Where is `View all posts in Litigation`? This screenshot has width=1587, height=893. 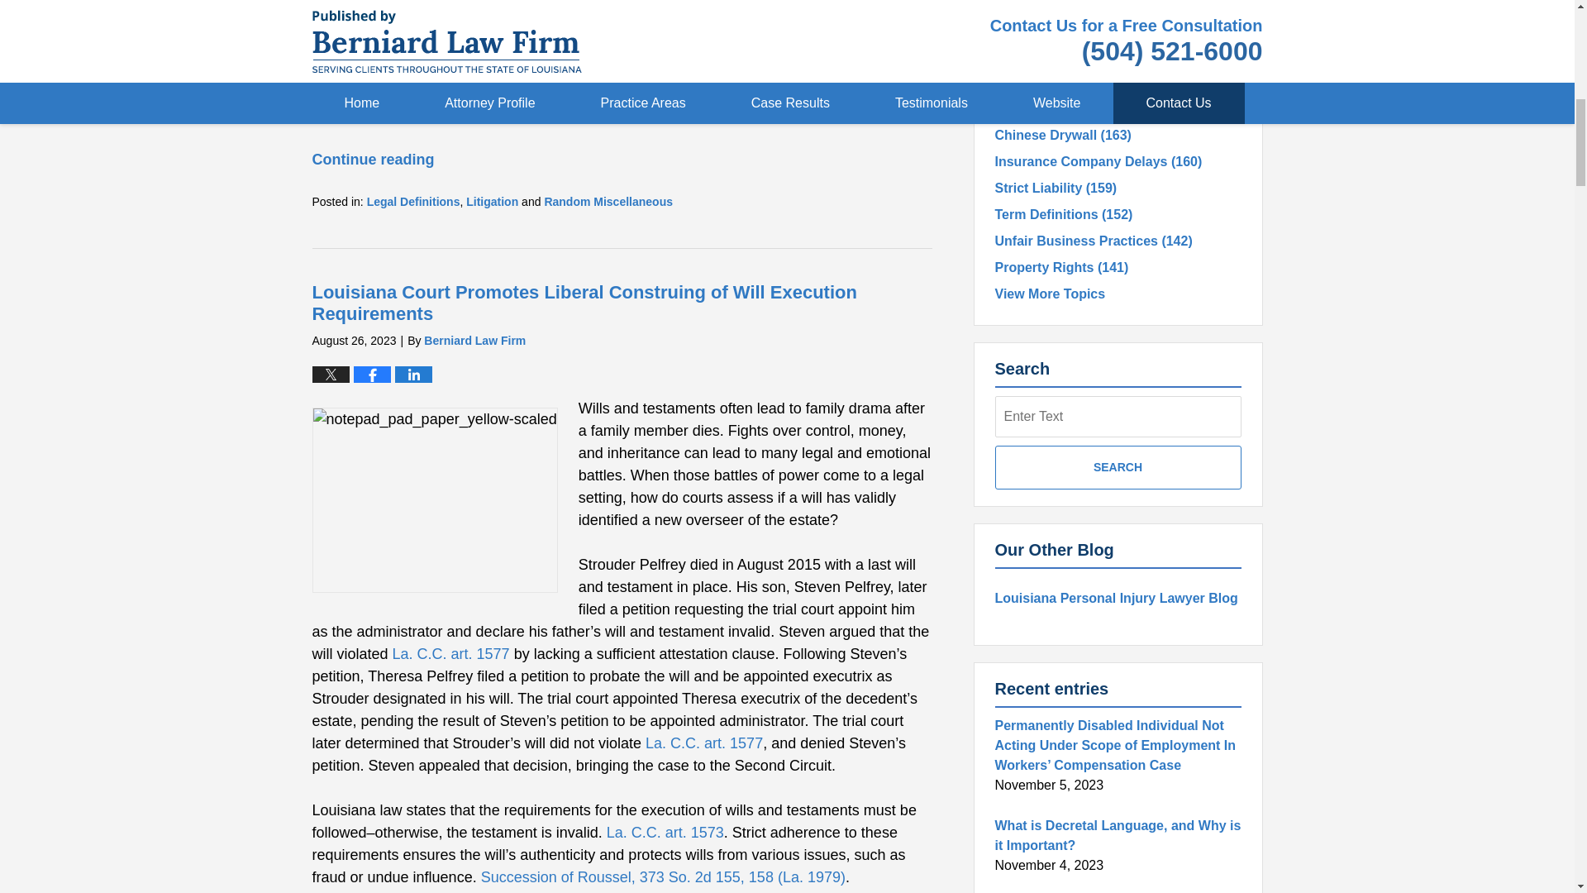
View all posts in Litigation is located at coordinates (493, 202).